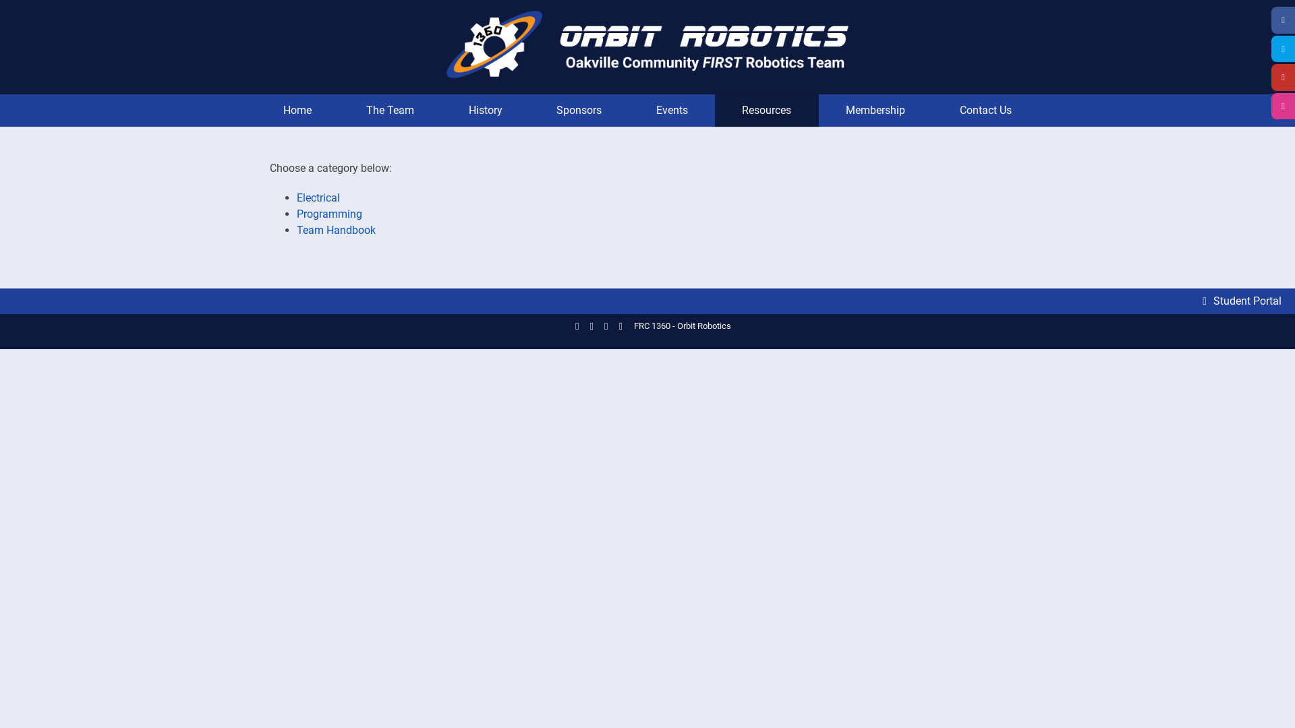 The height and width of the screenshot is (728, 1295). Describe the element at coordinates (767, 111) in the screenshot. I see `Resources` at that location.